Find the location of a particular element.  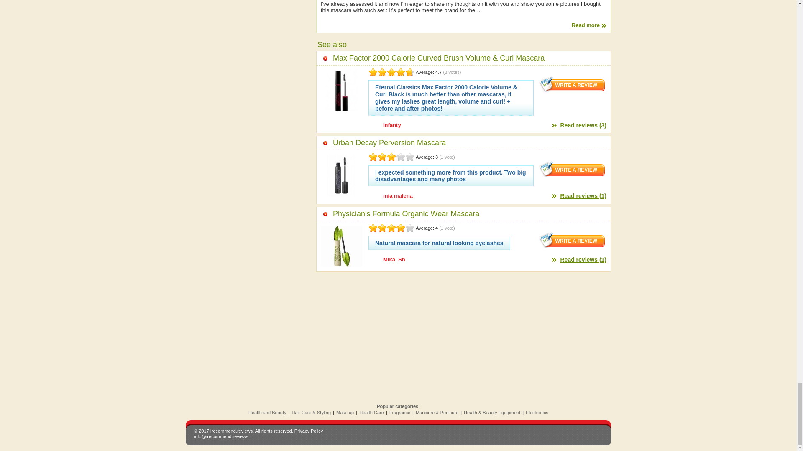

Write a review is located at coordinates (572, 169).